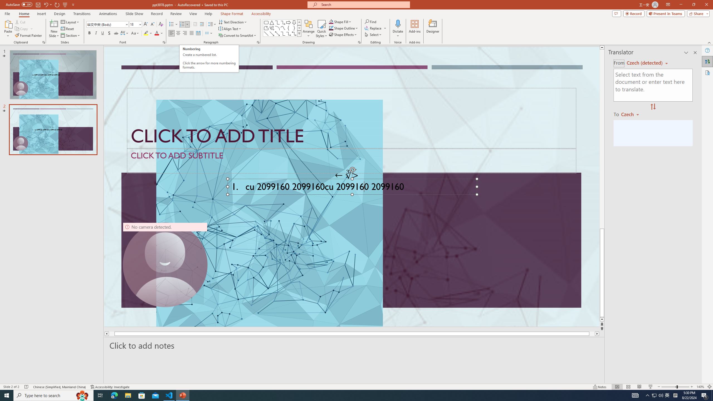  Describe the element at coordinates (632, 114) in the screenshot. I see `Czech` at that location.